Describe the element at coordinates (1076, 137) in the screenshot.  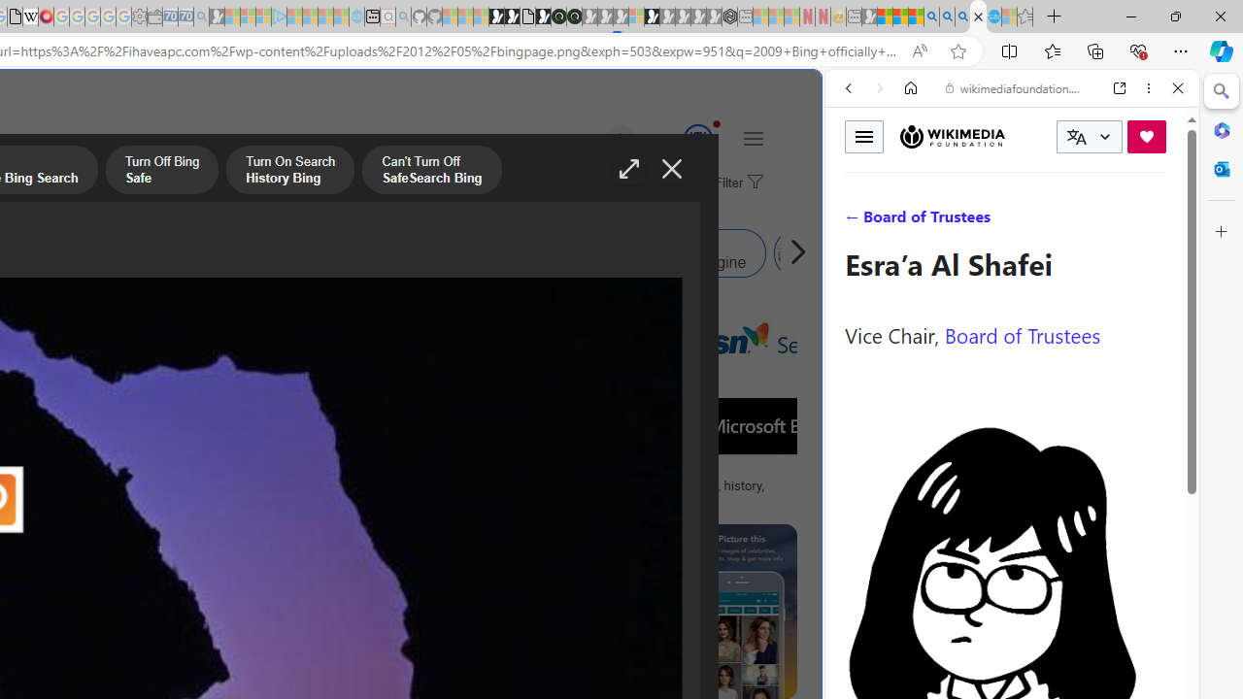
I see `Class: i icon icon-translate language-switcher__icon` at that location.